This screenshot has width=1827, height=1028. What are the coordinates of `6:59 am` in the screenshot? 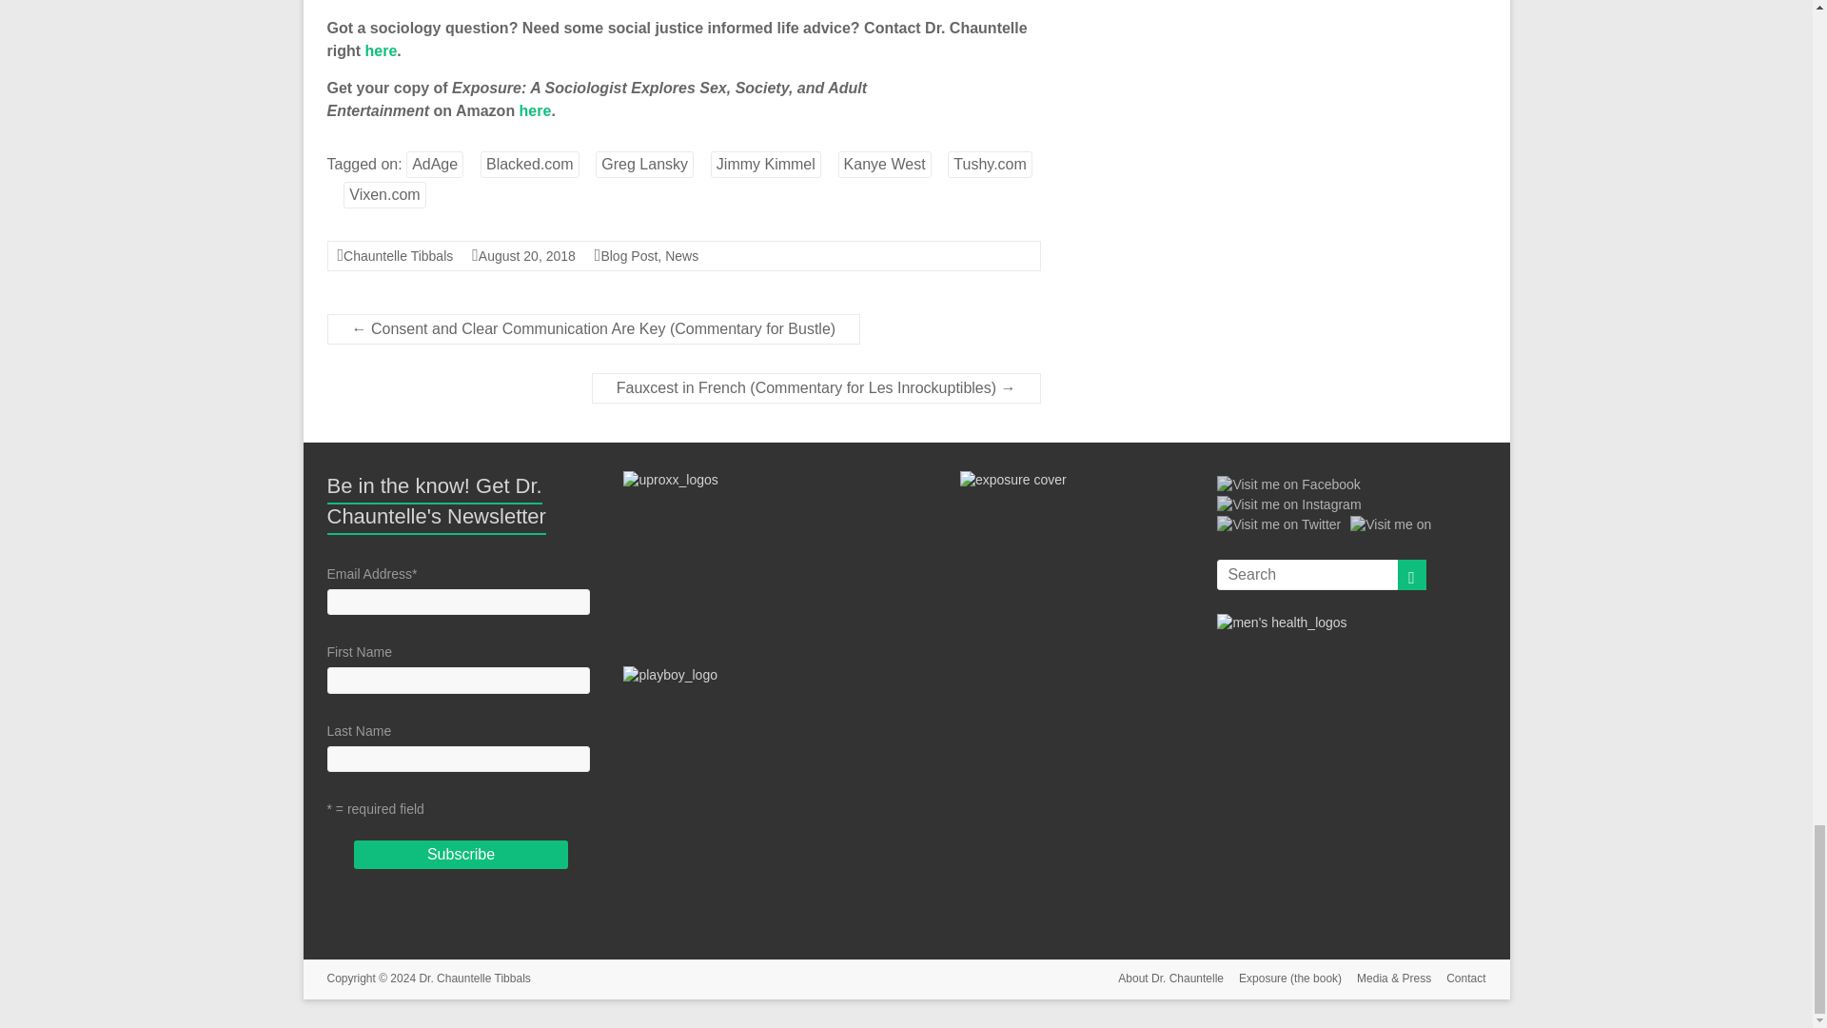 It's located at (527, 255).